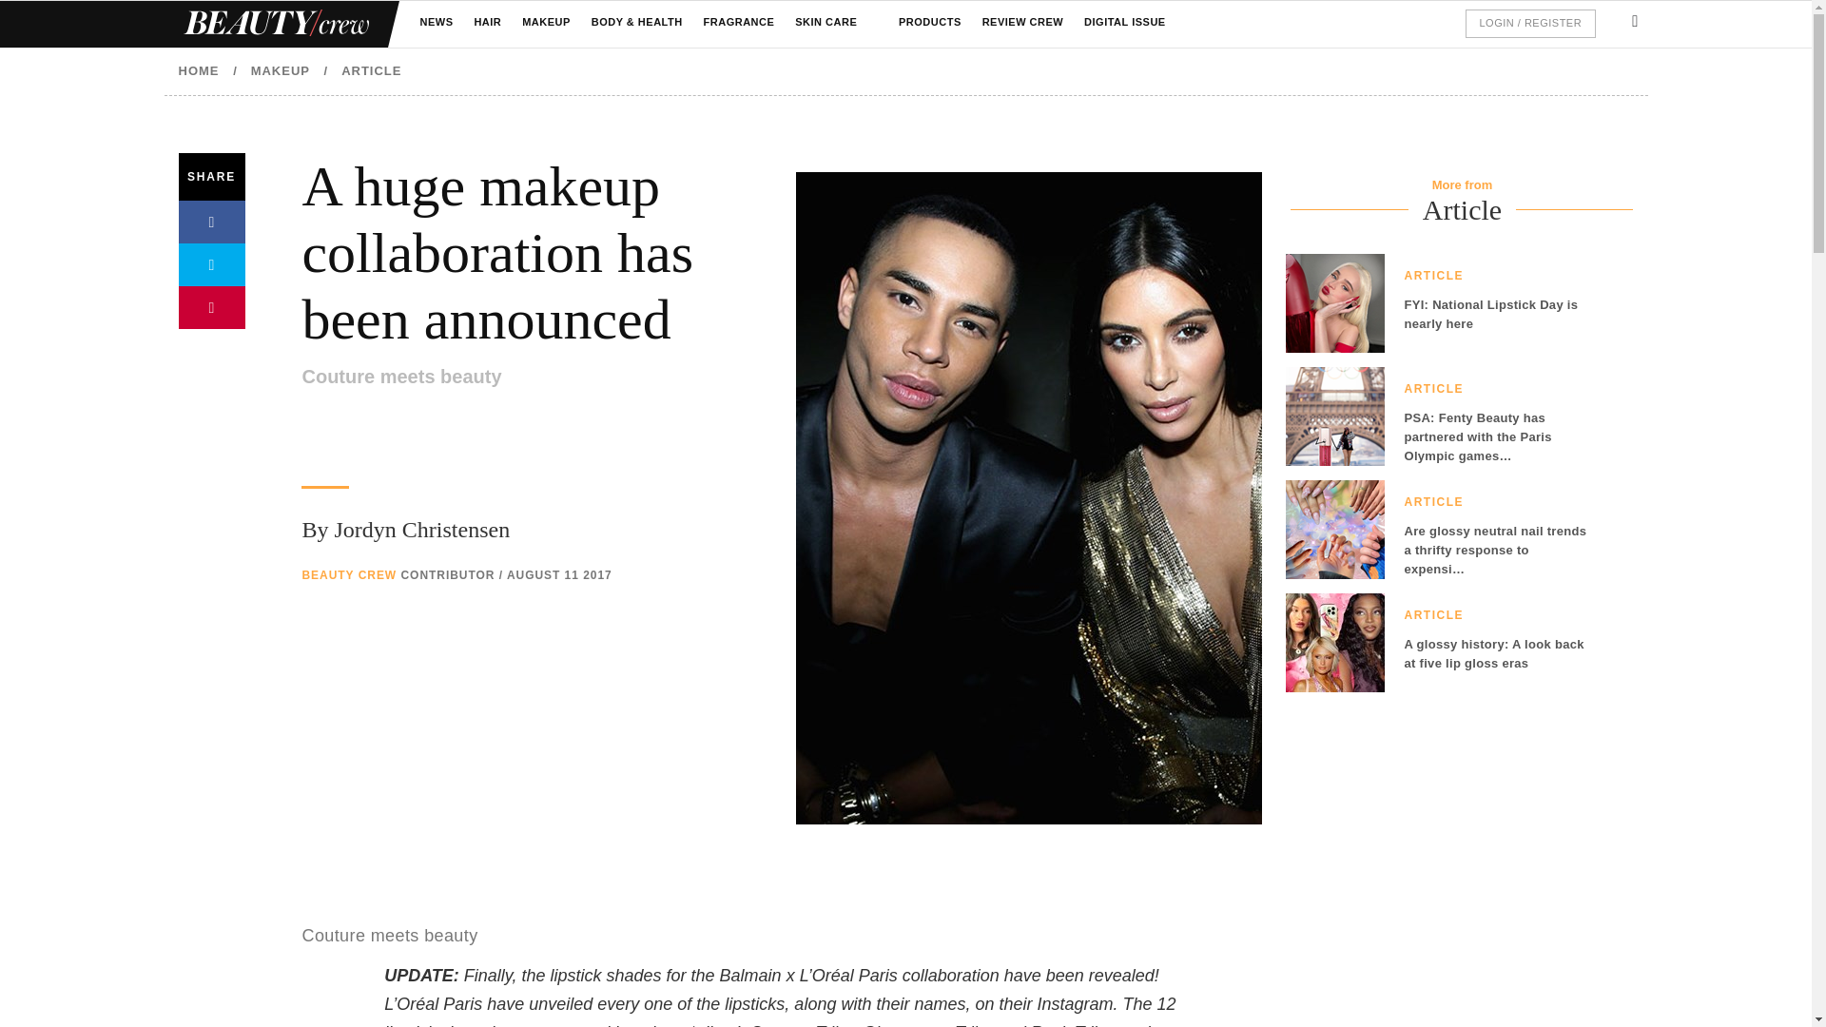 This screenshot has width=1826, height=1027. What do you see at coordinates (436, 23) in the screenshot?
I see `NEWS` at bounding box center [436, 23].